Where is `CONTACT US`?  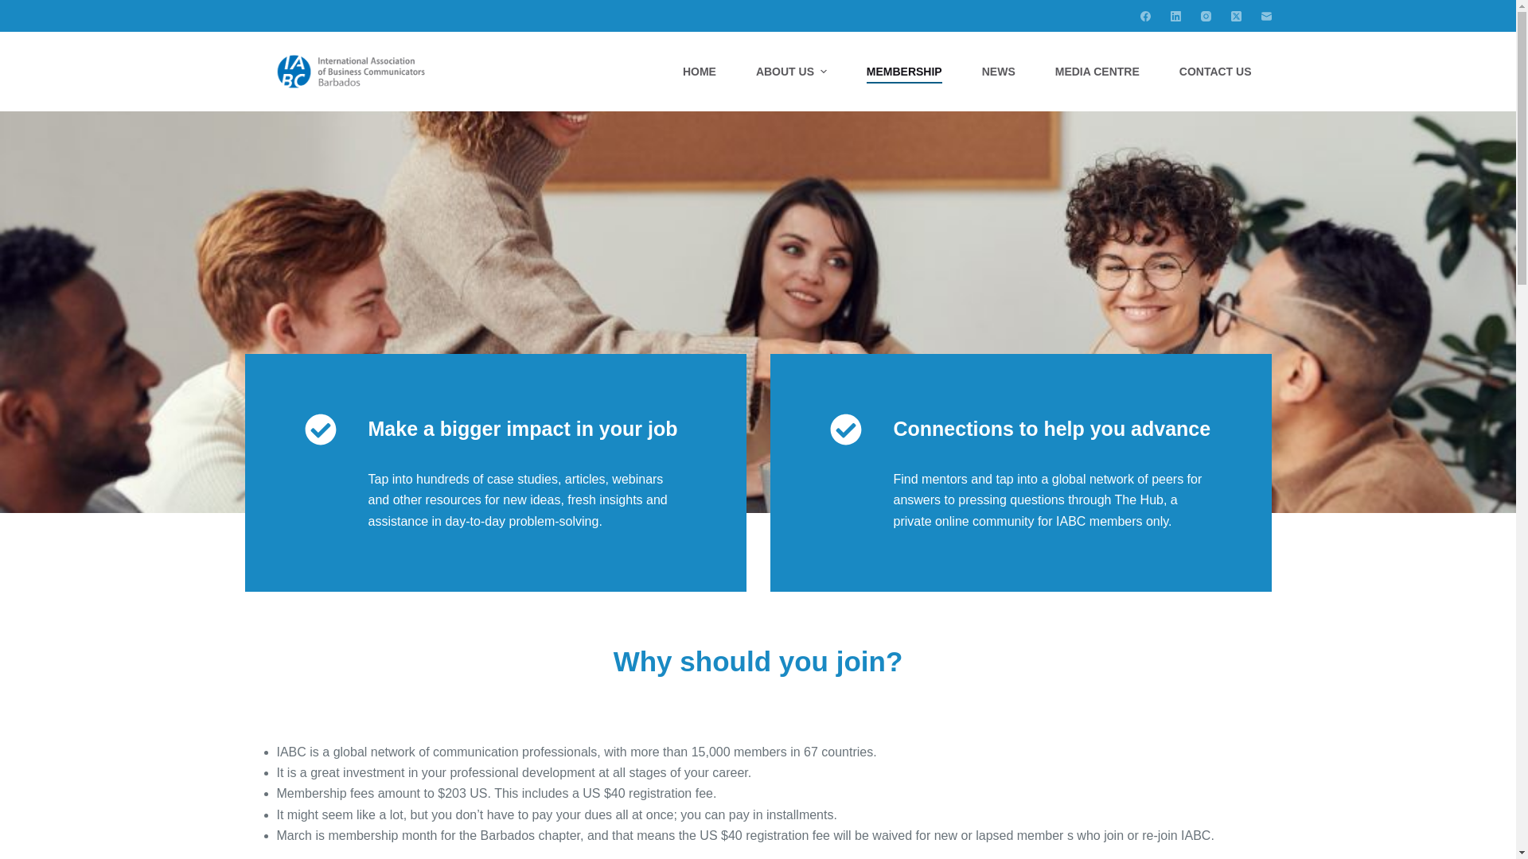 CONTACT US is located at coordinates (1215, 71).